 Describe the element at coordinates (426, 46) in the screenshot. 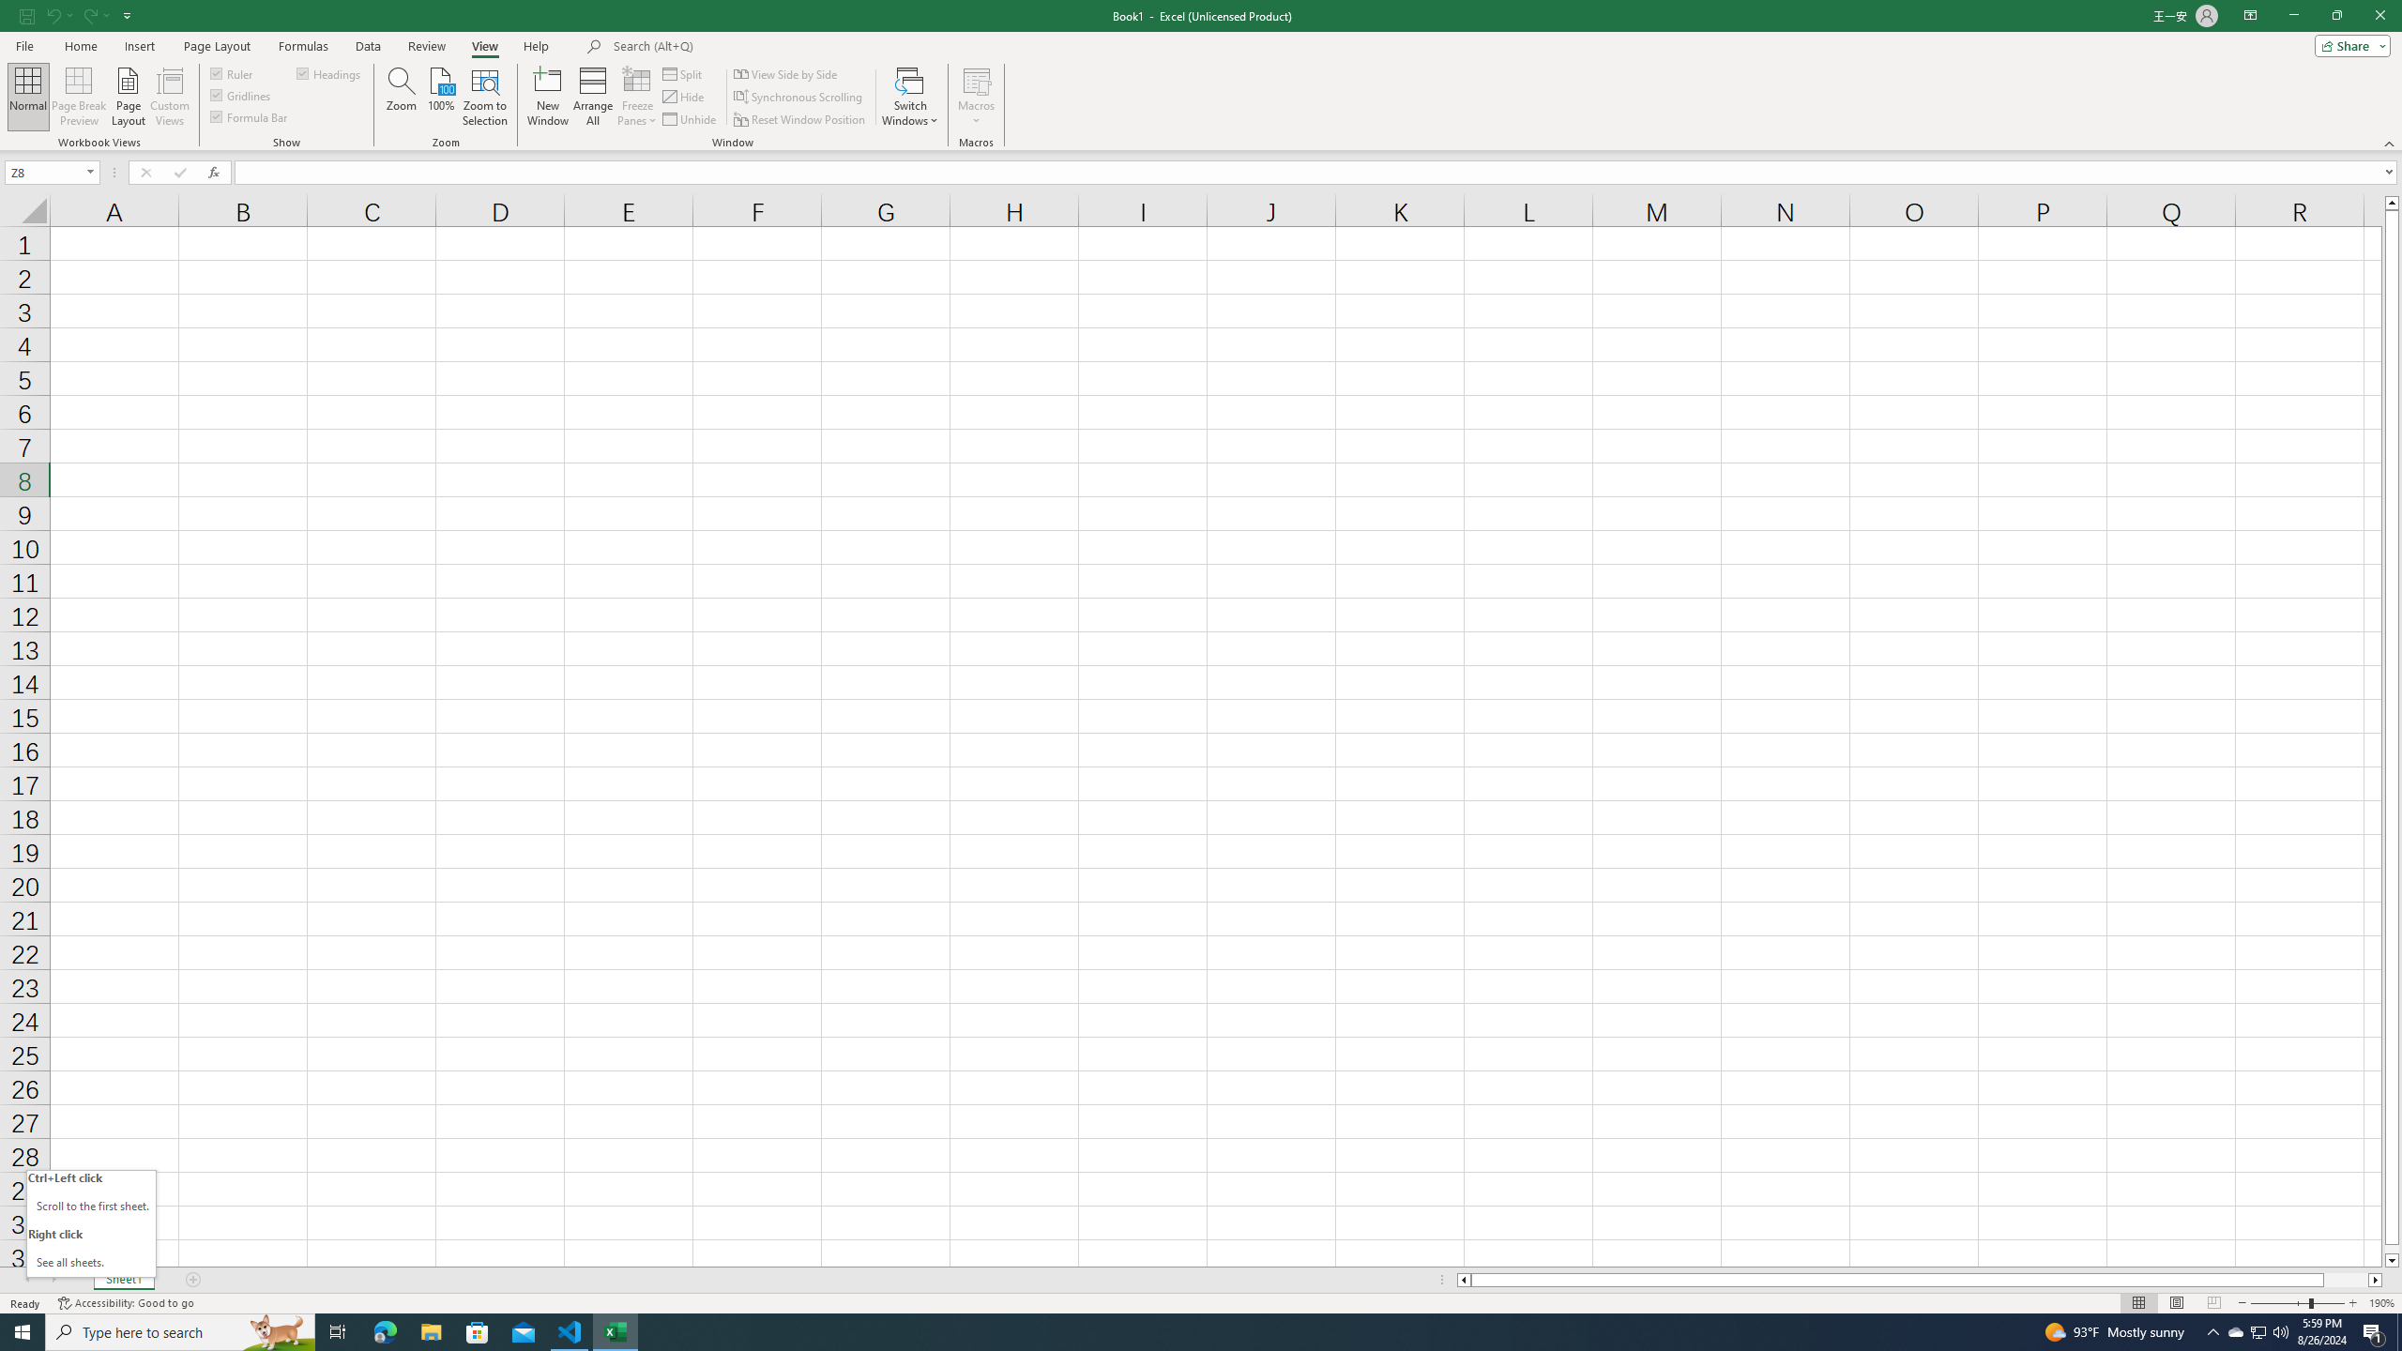

I see `Review` at that location.